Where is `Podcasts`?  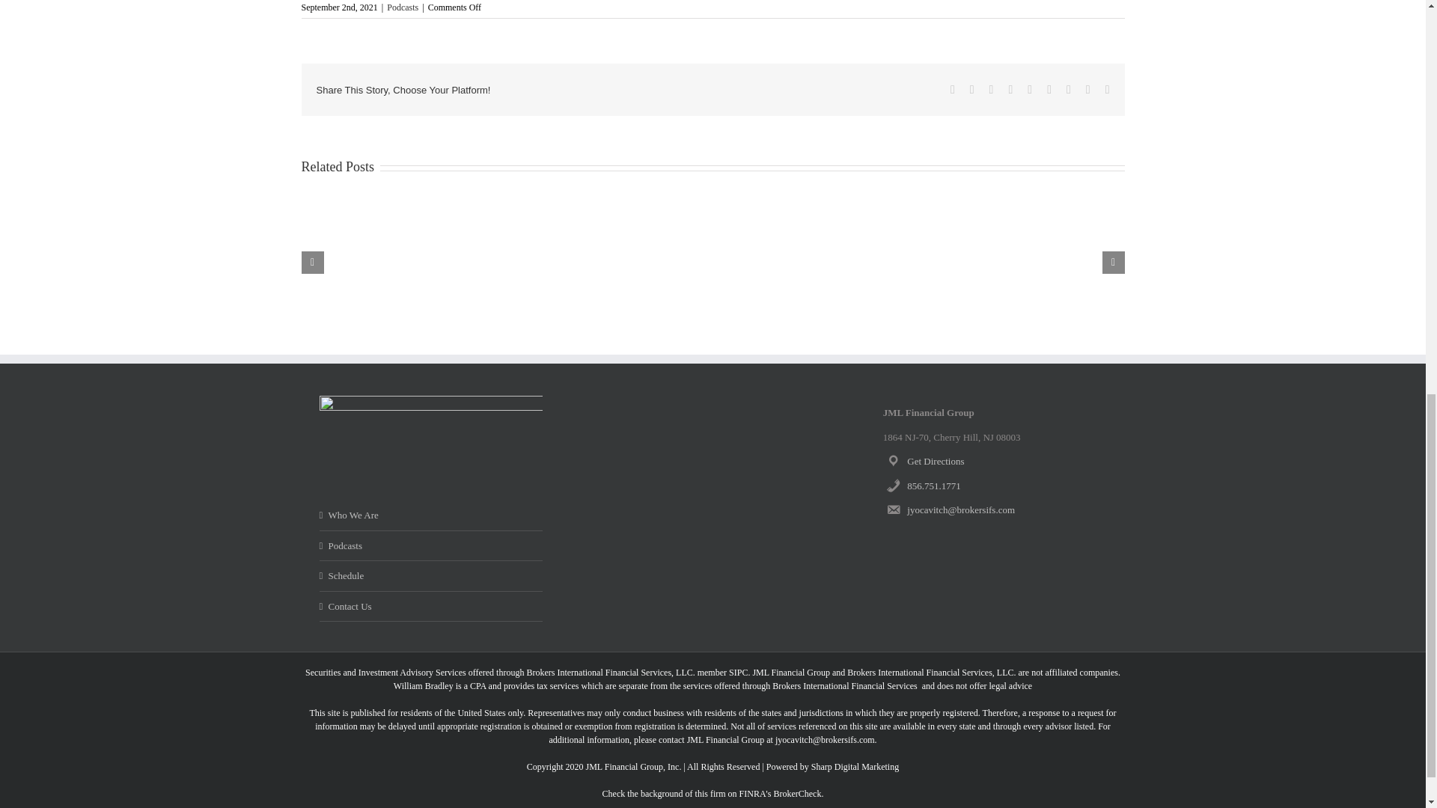
Podcasts is located at coordinates (402, 7).